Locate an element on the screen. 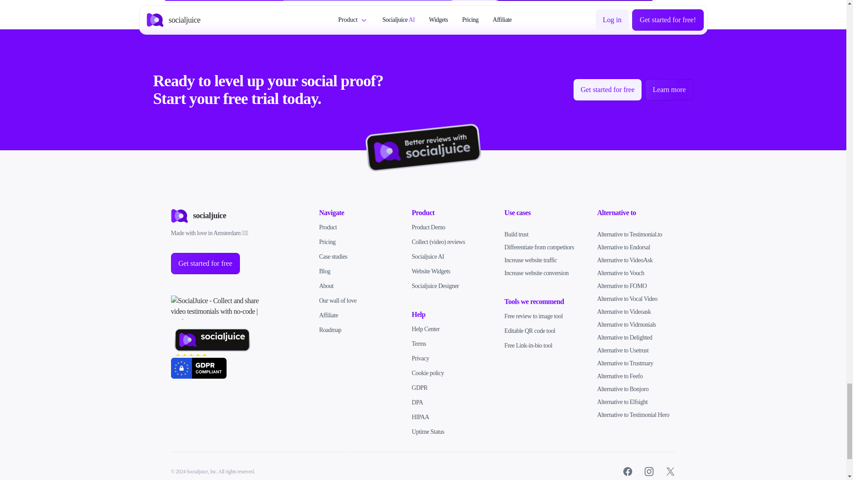 This screenshot has width=853, height=480. Our wall of love is located at coordinates (338, 300).